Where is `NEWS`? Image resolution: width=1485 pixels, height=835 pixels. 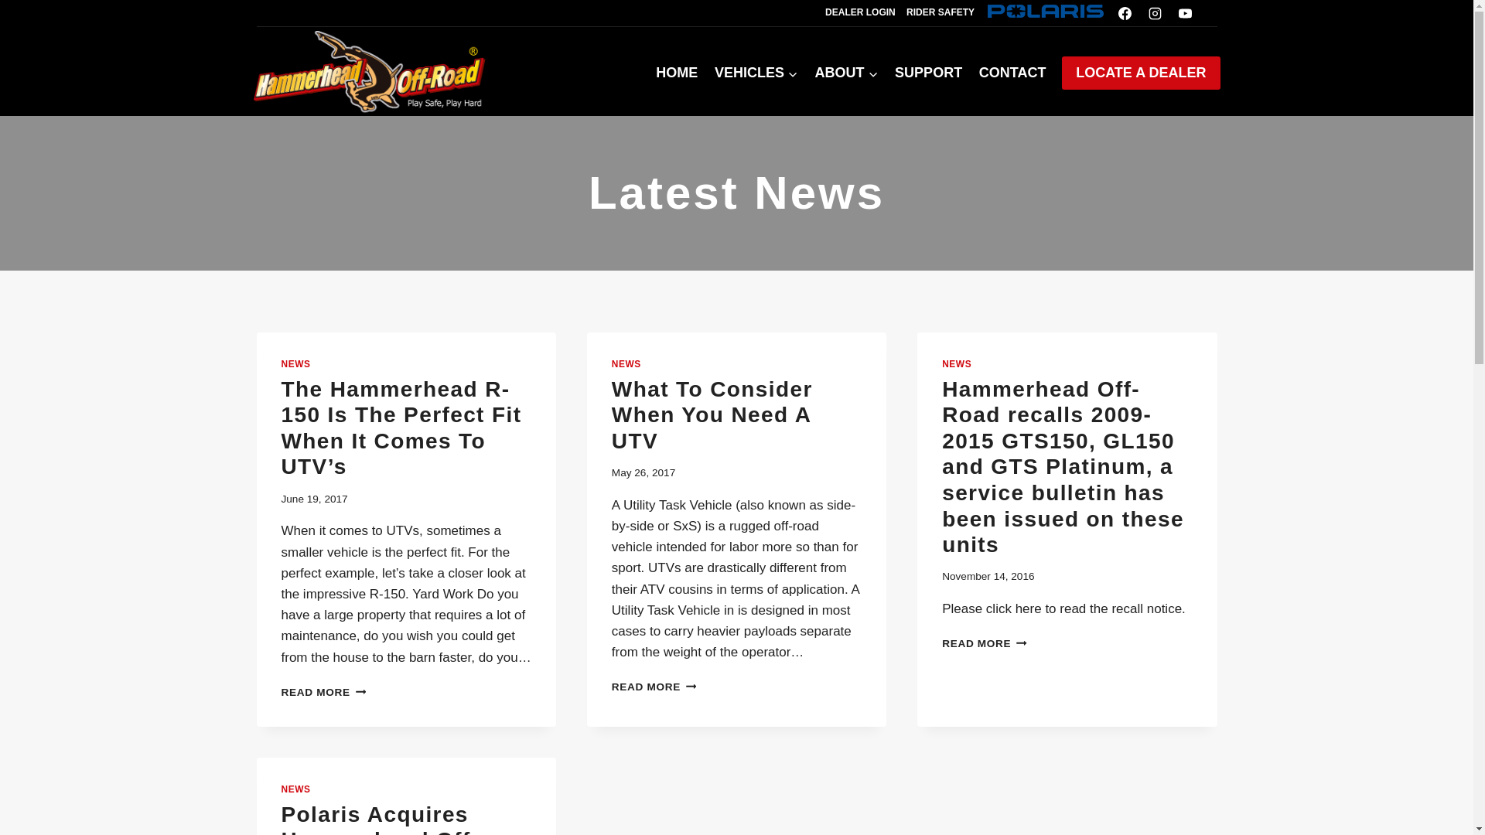 NEWS is located at coordinates (626, 364).